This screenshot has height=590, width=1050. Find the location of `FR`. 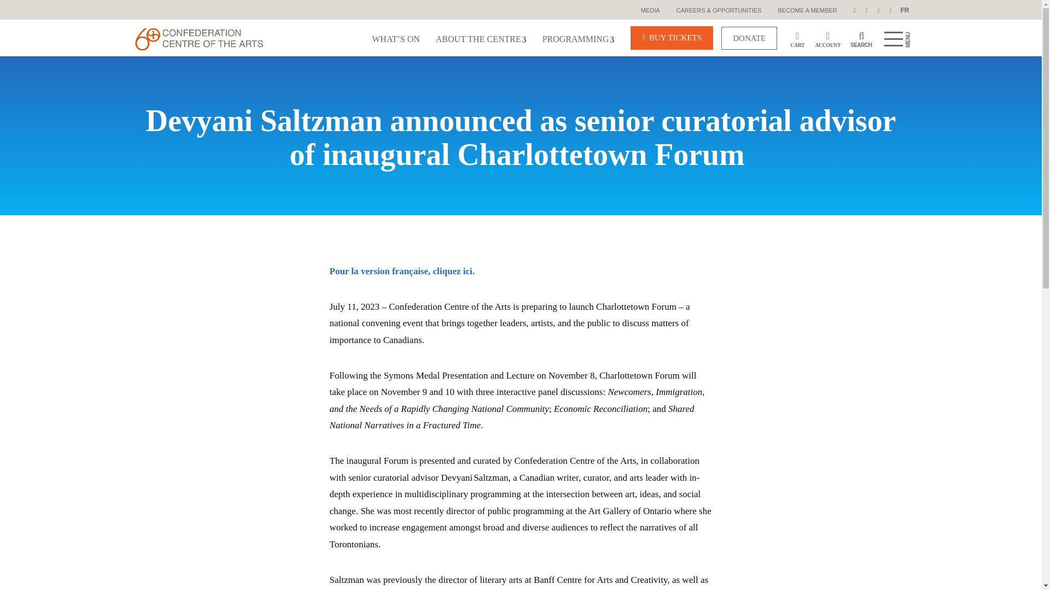

FR is located at coordinates (905, 10).